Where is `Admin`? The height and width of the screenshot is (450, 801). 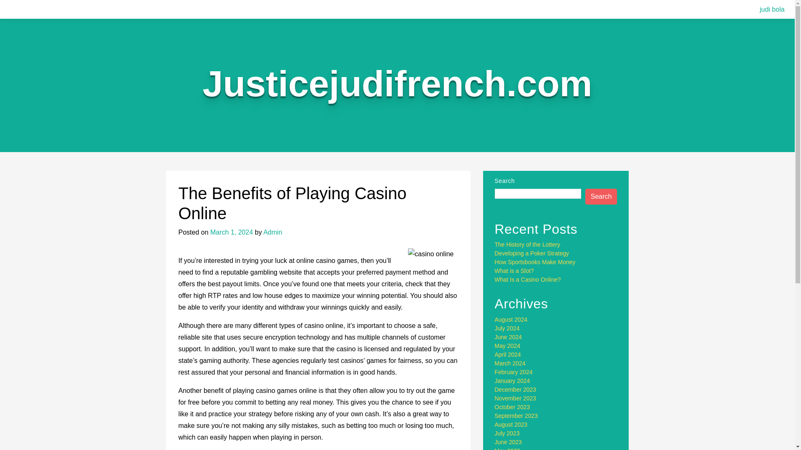 Admin is located at coordinates (272, 232).